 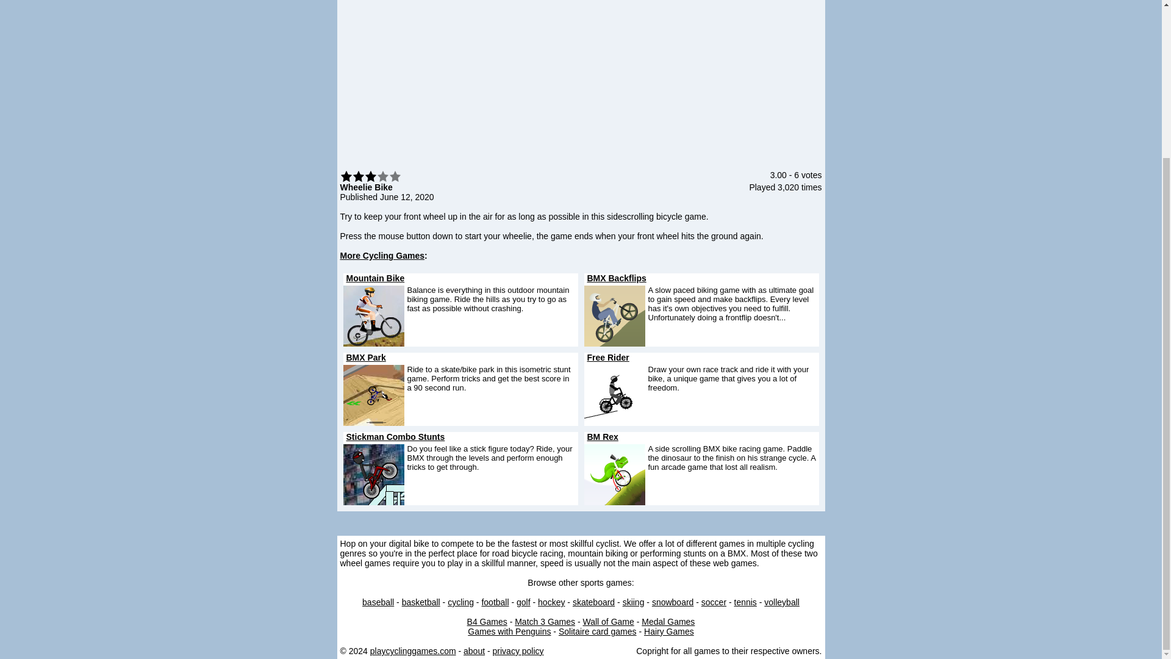 I want to click on BMX Backflips, so click(x=616, y=278).